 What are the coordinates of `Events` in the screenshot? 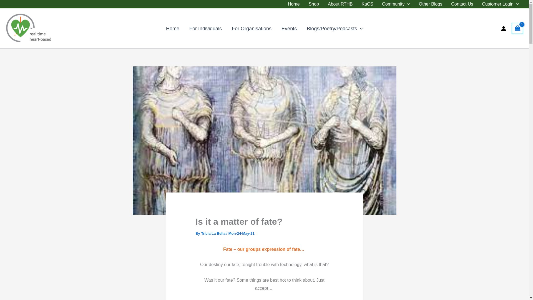 It's located at (289, 28).